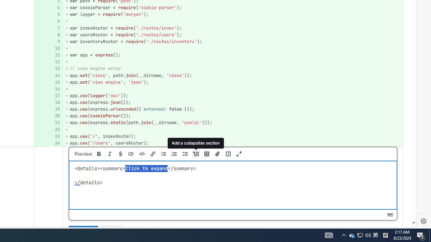 The image size is (431, 242). I want to click on 21, so click(48, 122).